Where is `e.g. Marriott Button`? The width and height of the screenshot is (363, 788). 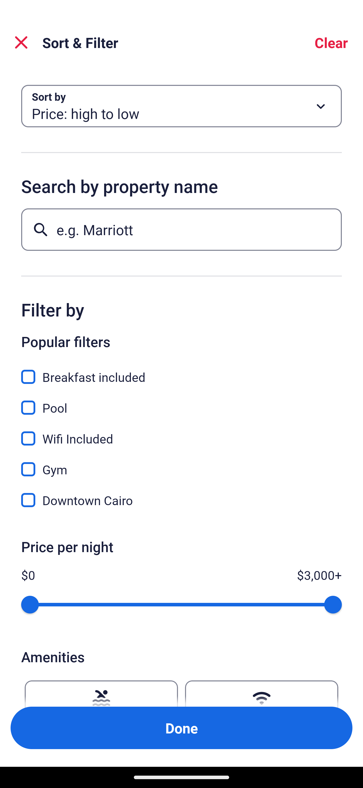
e.g. Marriott Button is located at coordinates (181, 229).